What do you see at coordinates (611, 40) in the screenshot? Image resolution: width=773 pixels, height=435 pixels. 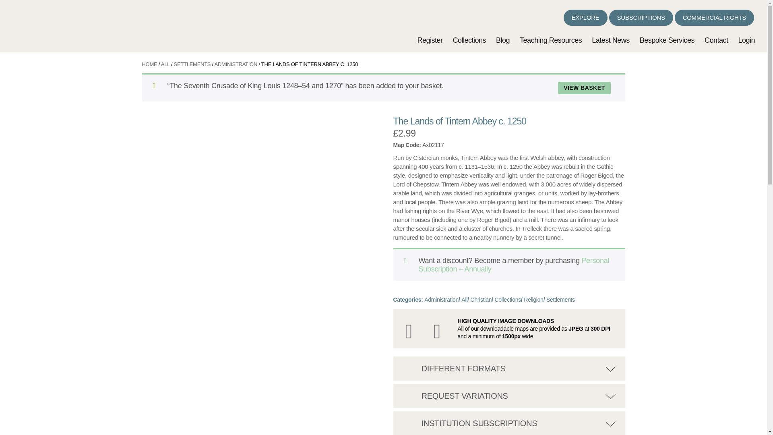 I see `Latest News` at bounding box center [611, 40].